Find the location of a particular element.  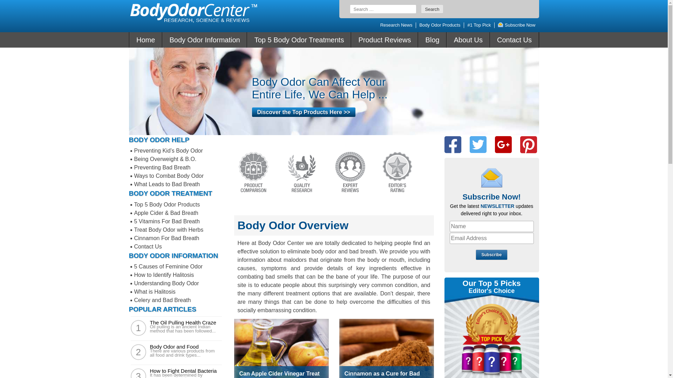

Subscribe is located at coordinates (491, 255).